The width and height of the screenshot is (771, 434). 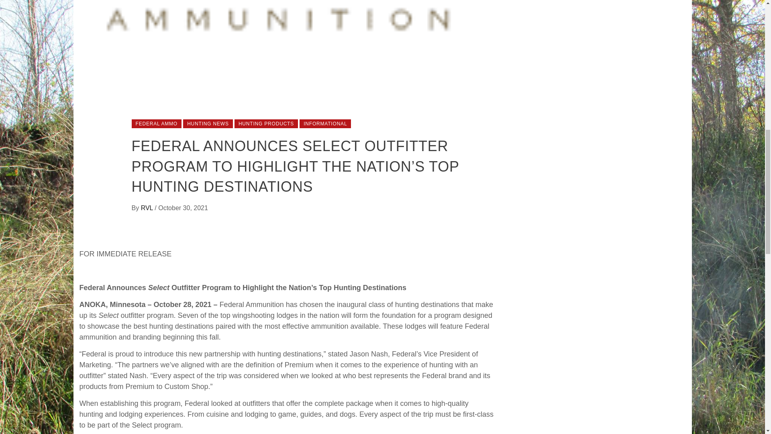 What do you see at coordinates (208, 124) in the screenshot?
I see `HUNTING NEWS` at bounding box center [208, 124].